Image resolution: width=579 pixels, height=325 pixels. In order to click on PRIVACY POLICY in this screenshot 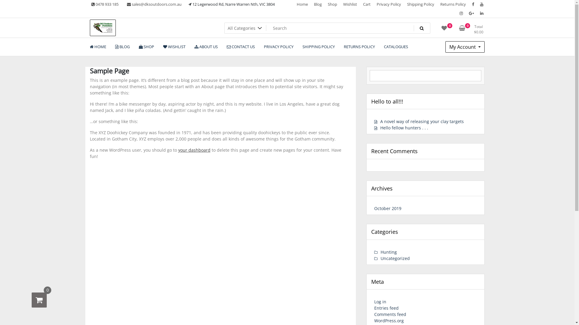, I will do `click(279, 47)`.